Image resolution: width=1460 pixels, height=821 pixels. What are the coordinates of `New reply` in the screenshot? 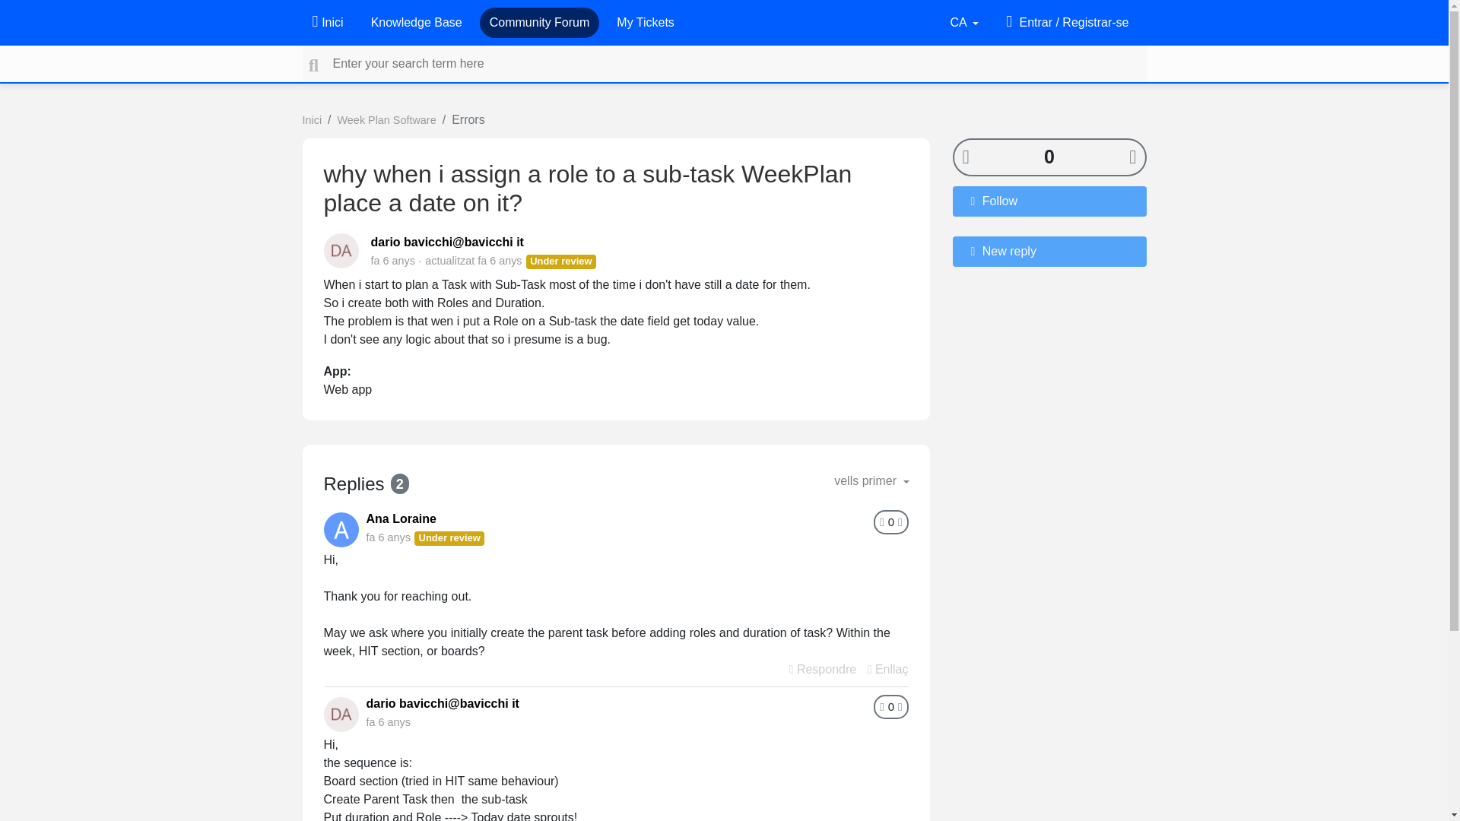 It's located at (1049, 250).